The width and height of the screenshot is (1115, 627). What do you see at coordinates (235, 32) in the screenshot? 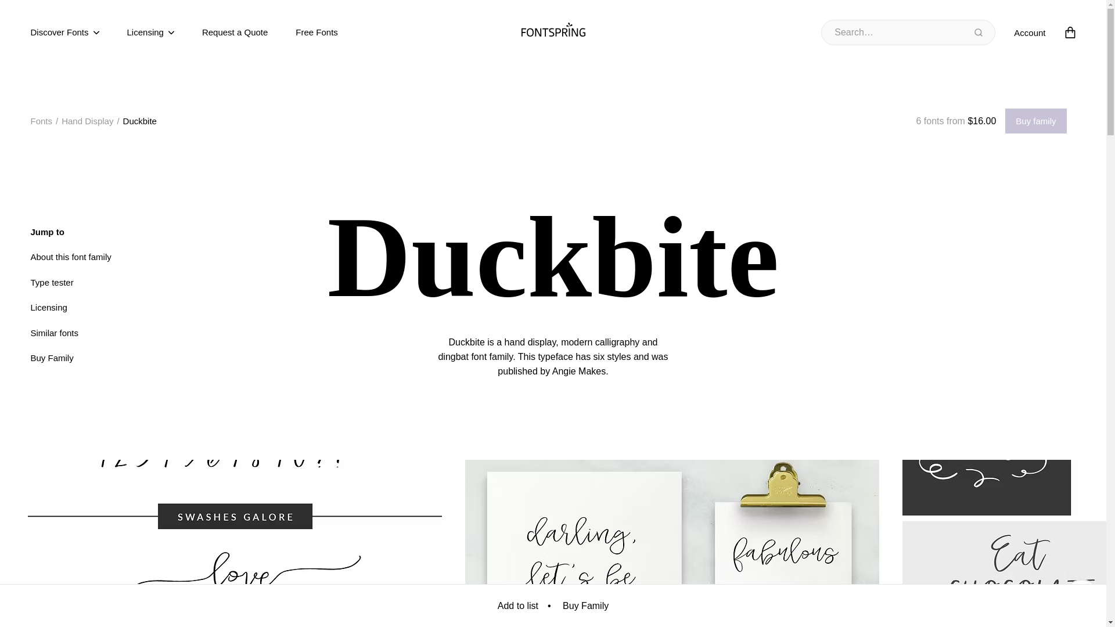
I see `Request a Quote` at bounding box center [235, 32].